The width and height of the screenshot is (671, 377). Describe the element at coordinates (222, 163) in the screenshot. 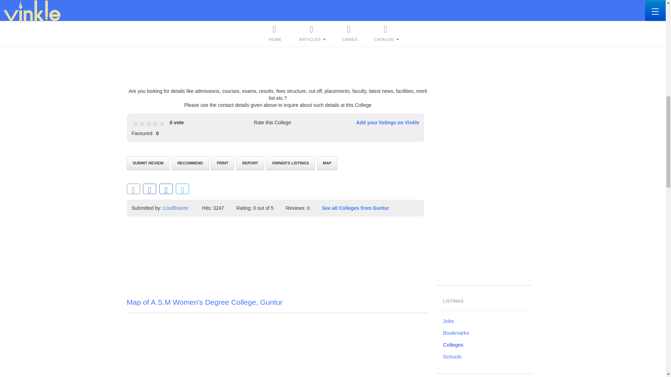

I see `Print` at that location.